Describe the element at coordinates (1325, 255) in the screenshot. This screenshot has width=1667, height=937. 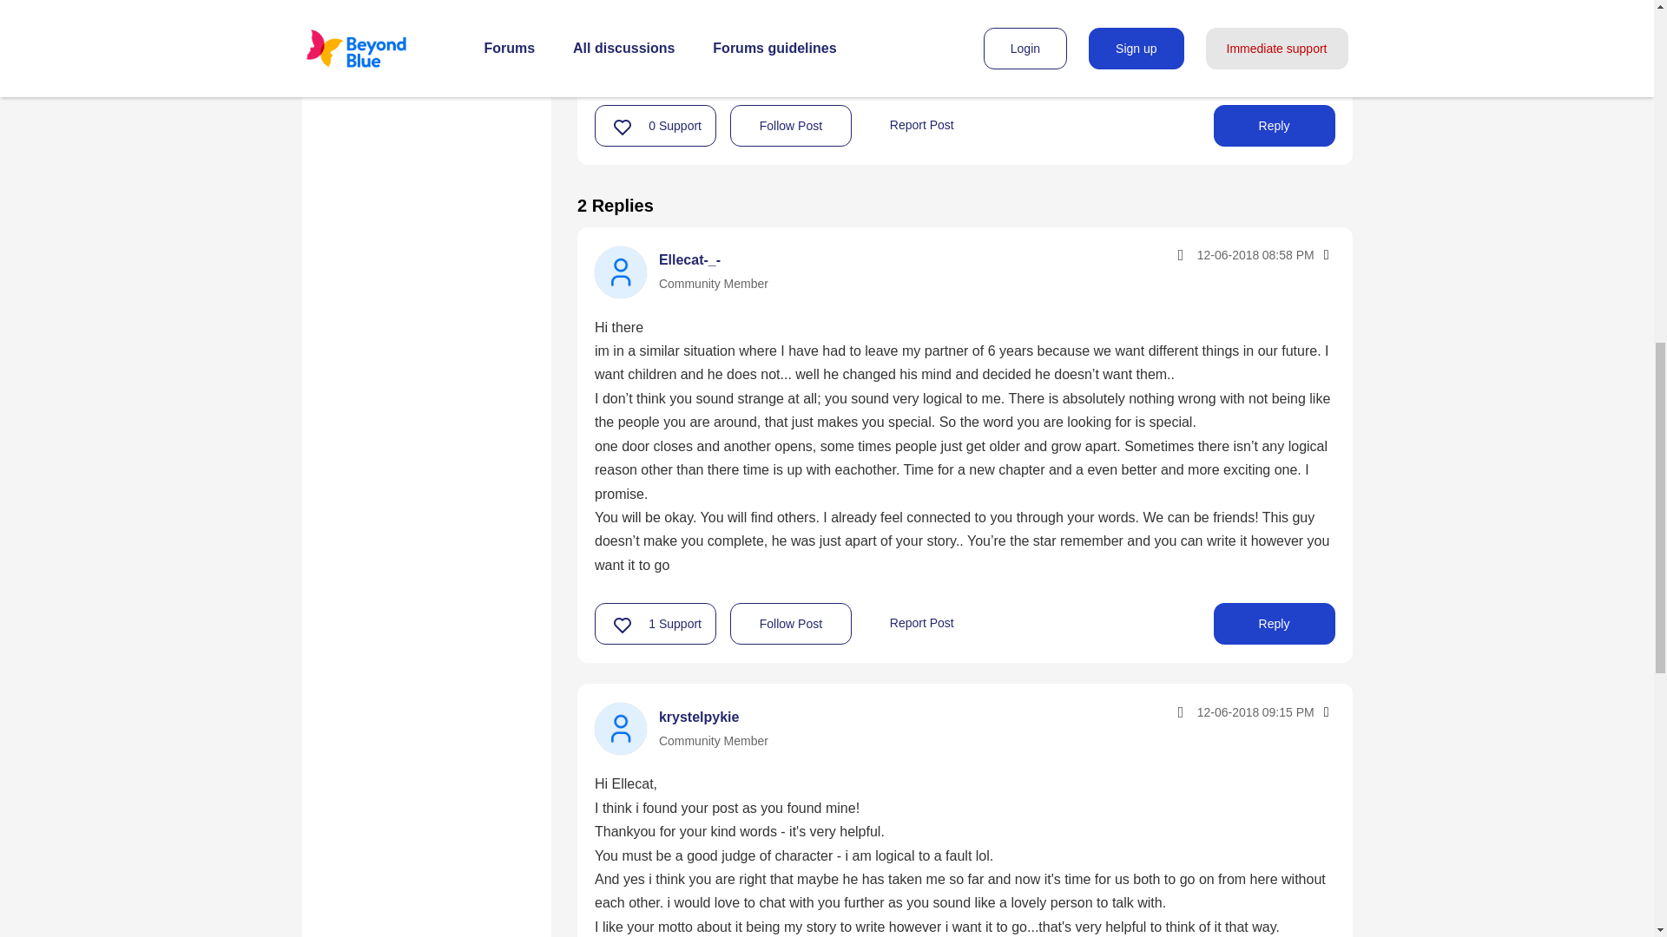
I see `Show option menu` at that location.